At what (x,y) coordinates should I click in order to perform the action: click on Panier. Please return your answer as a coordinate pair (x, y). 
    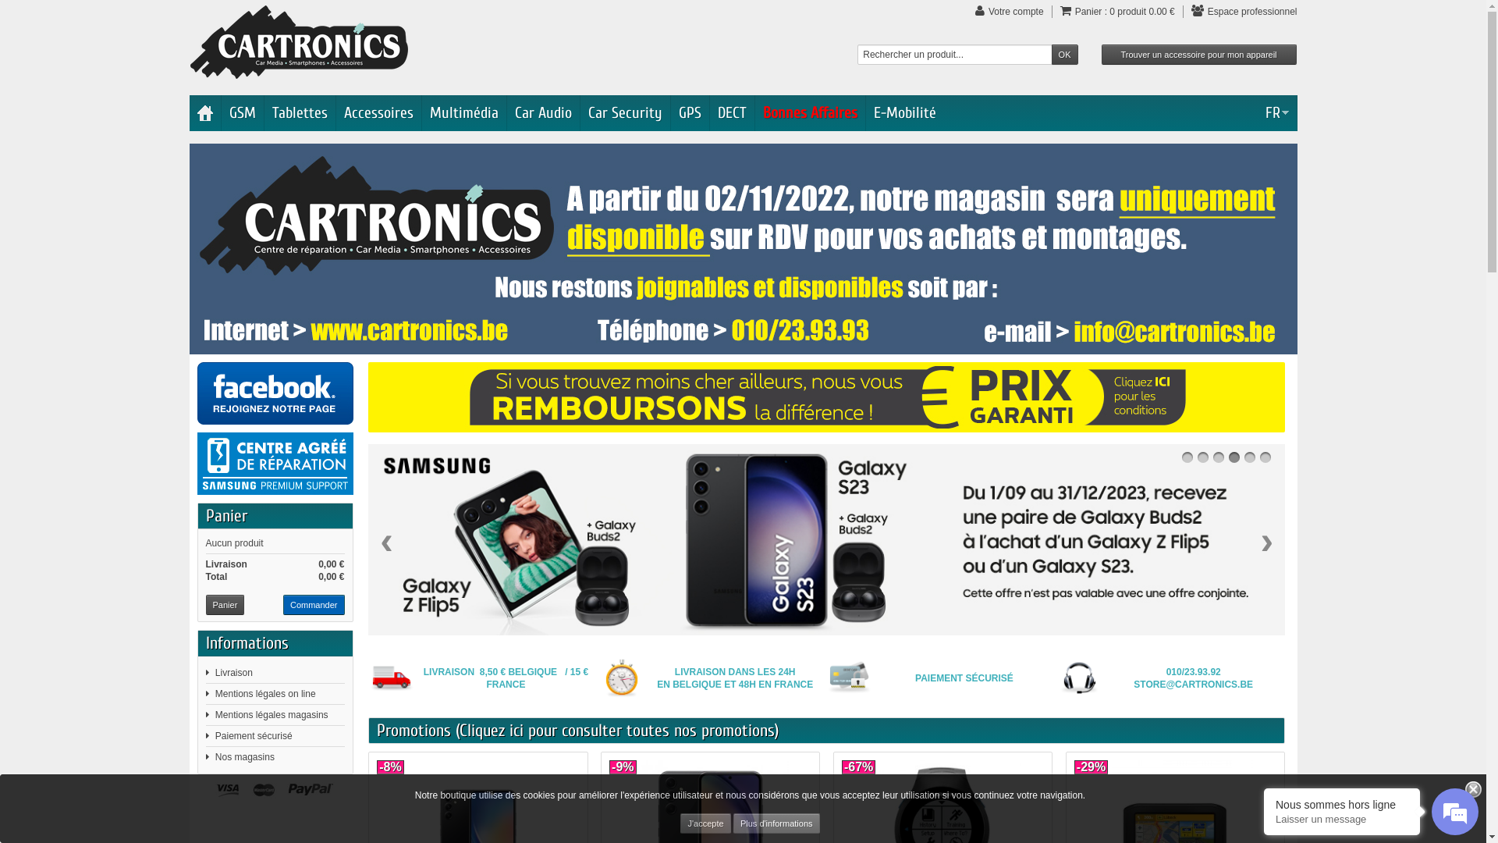
    Looking at the image, I should click on (226, 516).